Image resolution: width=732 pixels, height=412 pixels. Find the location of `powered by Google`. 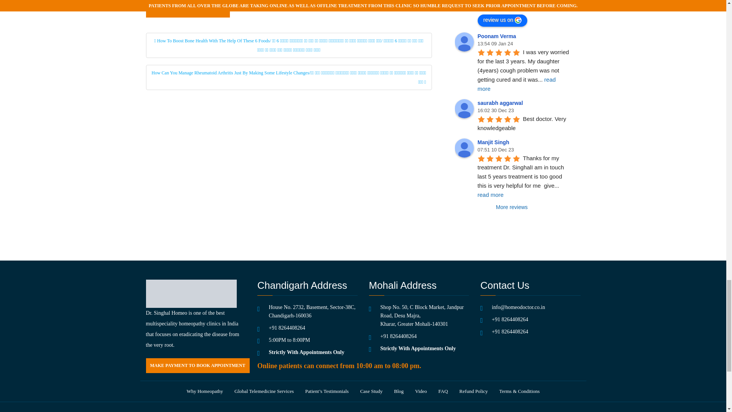

powered by Google is located at coordinates (504, 5).